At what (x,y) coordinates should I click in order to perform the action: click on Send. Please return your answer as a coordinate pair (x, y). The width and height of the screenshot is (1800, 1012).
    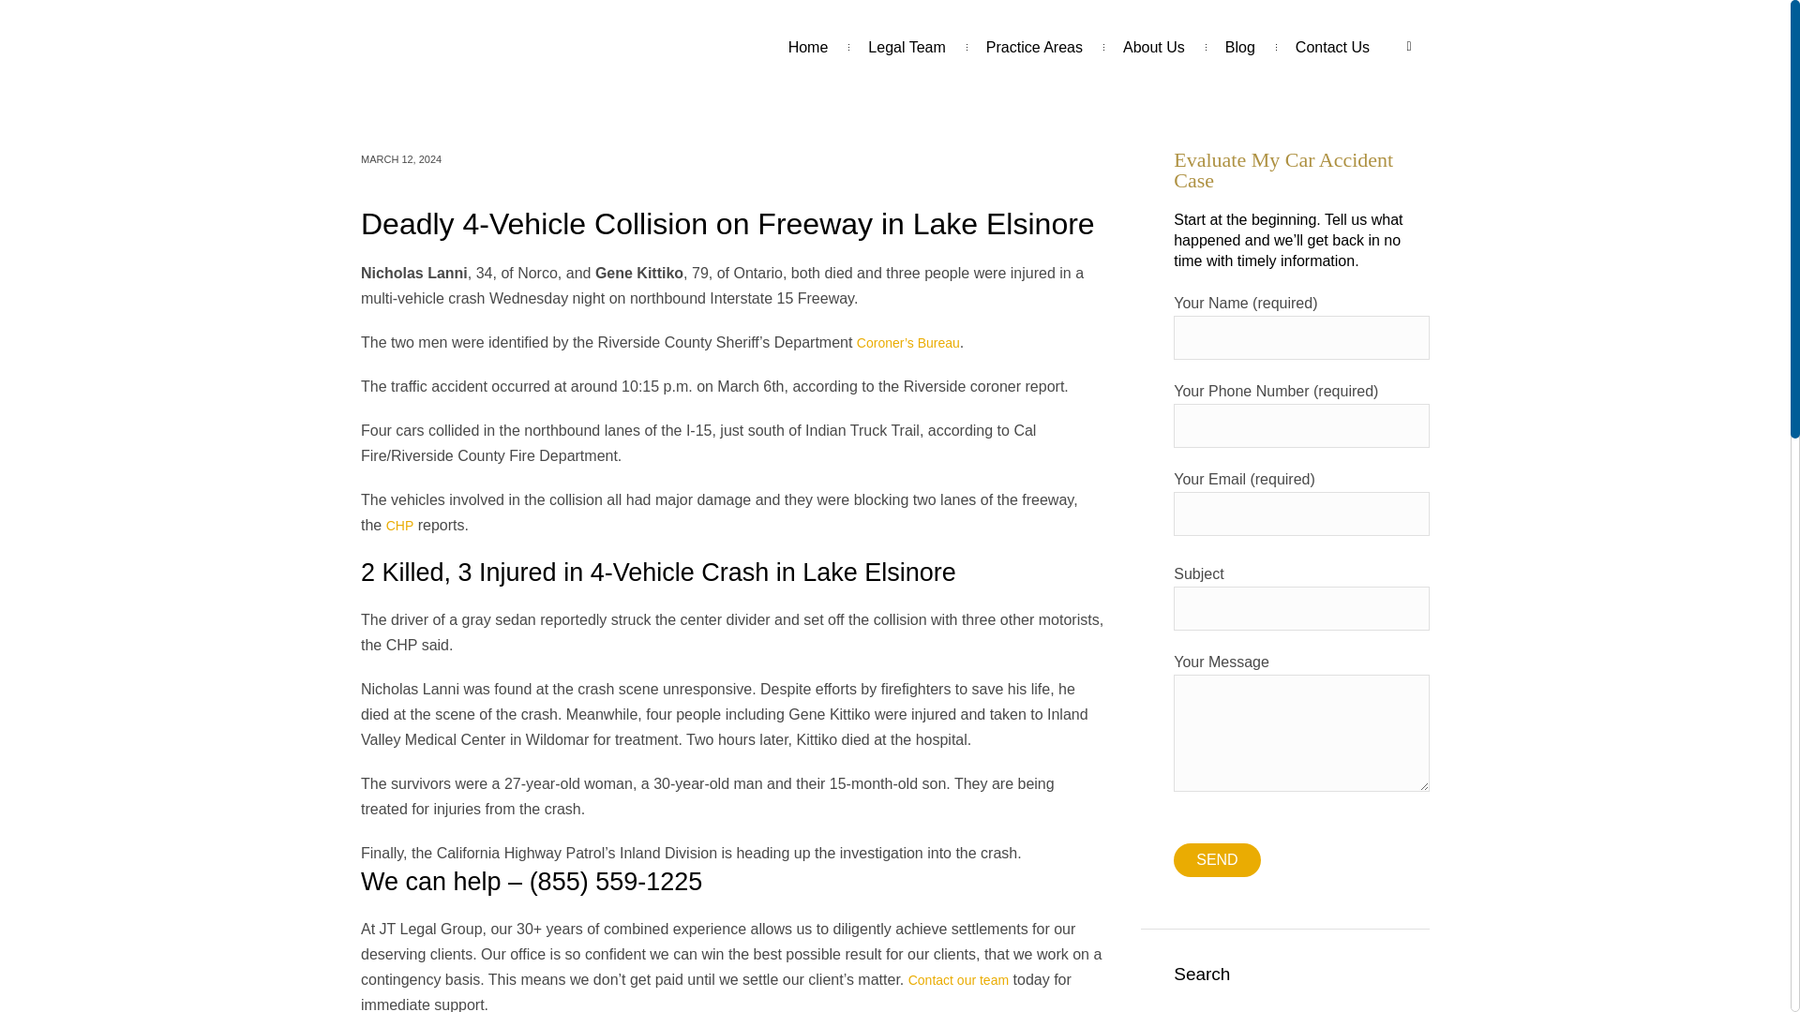
    Looking at the image, I should click on (1217, 860).